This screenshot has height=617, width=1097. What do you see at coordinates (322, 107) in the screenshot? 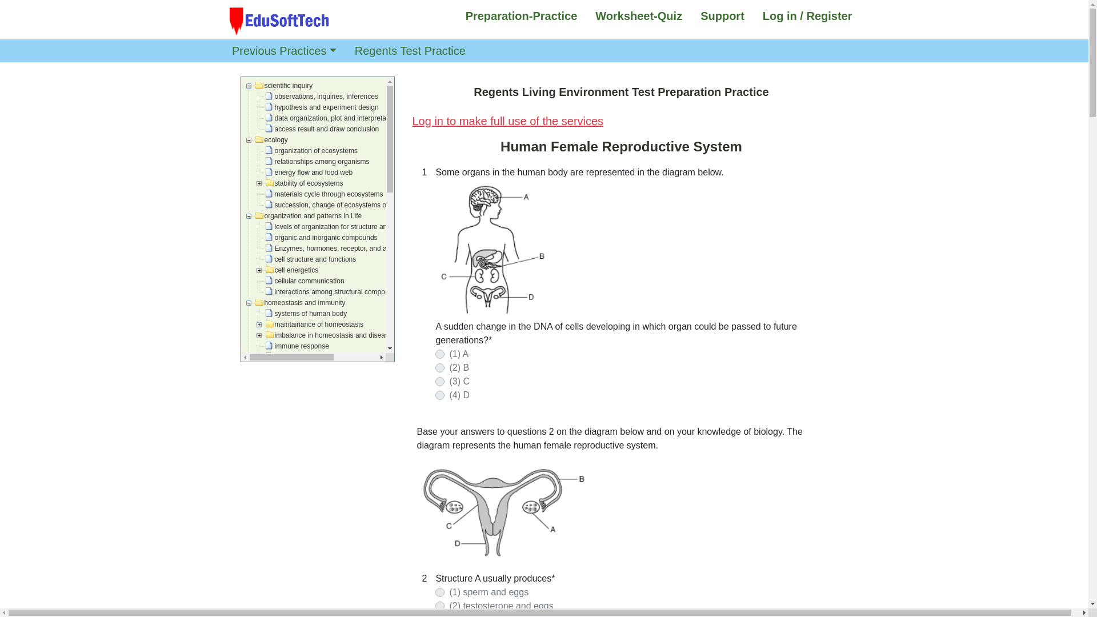
I see `hypothesis and experiment design` at bounding box center [322, 107].